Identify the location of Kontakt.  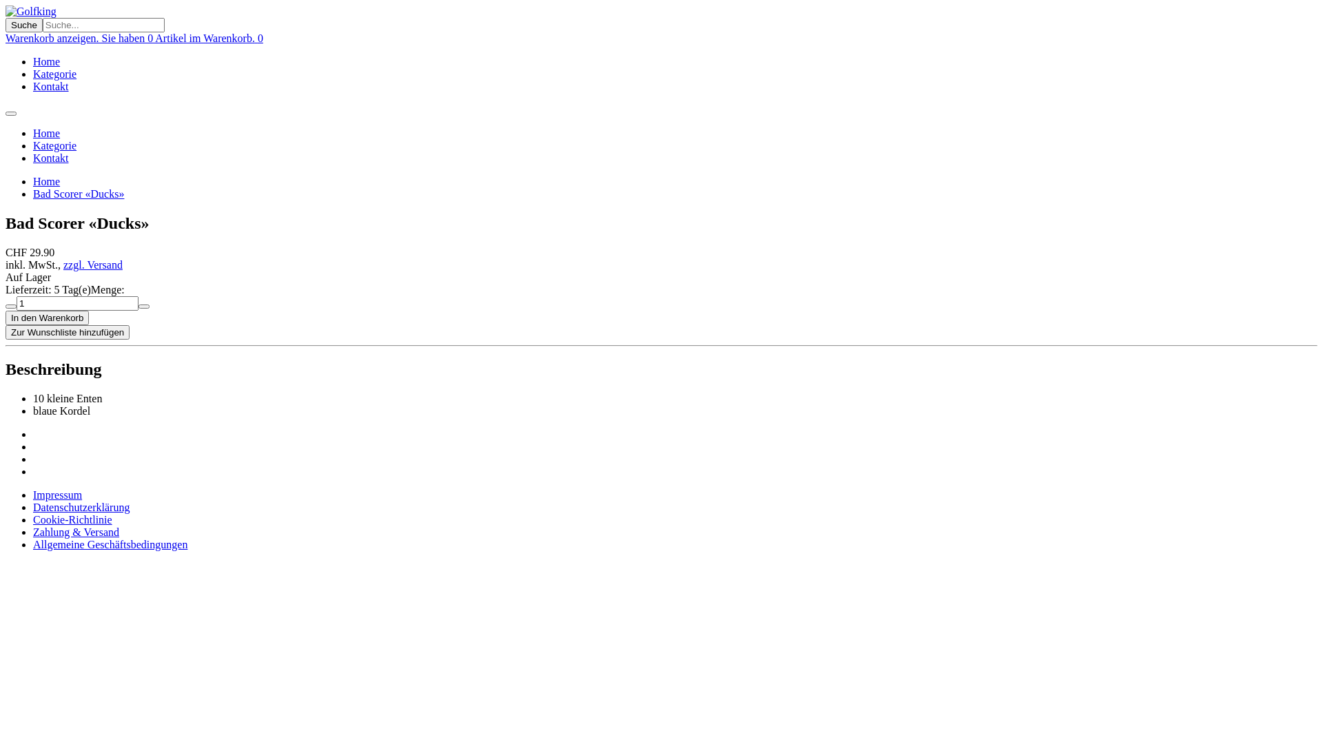
(51, 158).